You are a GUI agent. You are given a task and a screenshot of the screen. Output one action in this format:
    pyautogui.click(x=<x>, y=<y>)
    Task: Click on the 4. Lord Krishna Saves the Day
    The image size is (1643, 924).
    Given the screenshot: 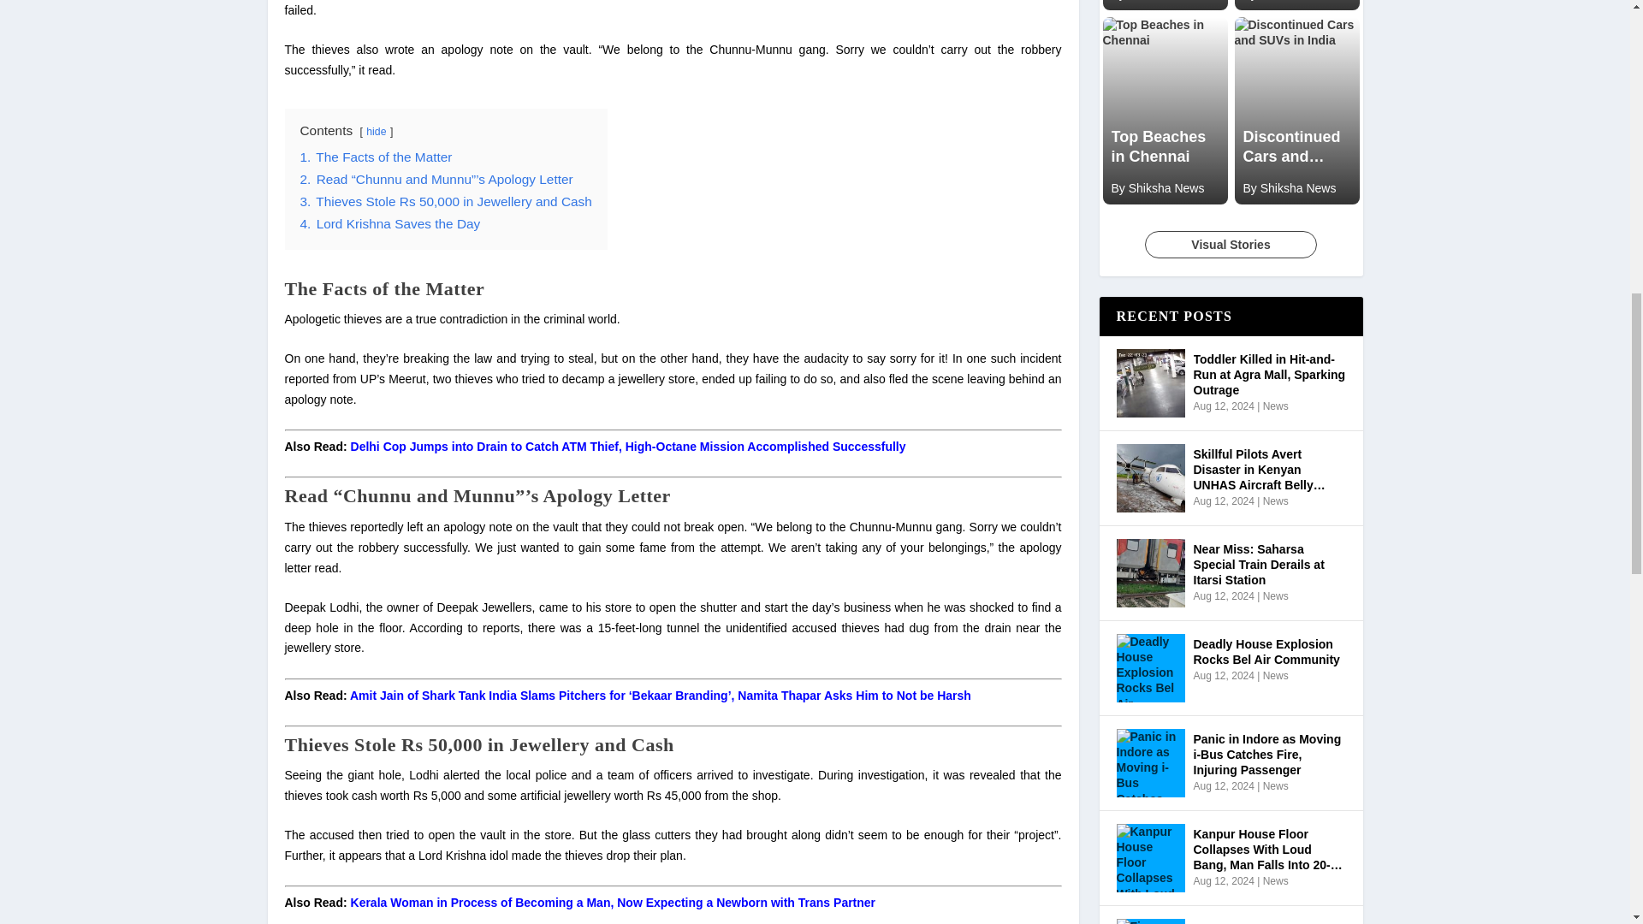 What is the action you would take?
    pyautogui.click(x=389, y=223)
    